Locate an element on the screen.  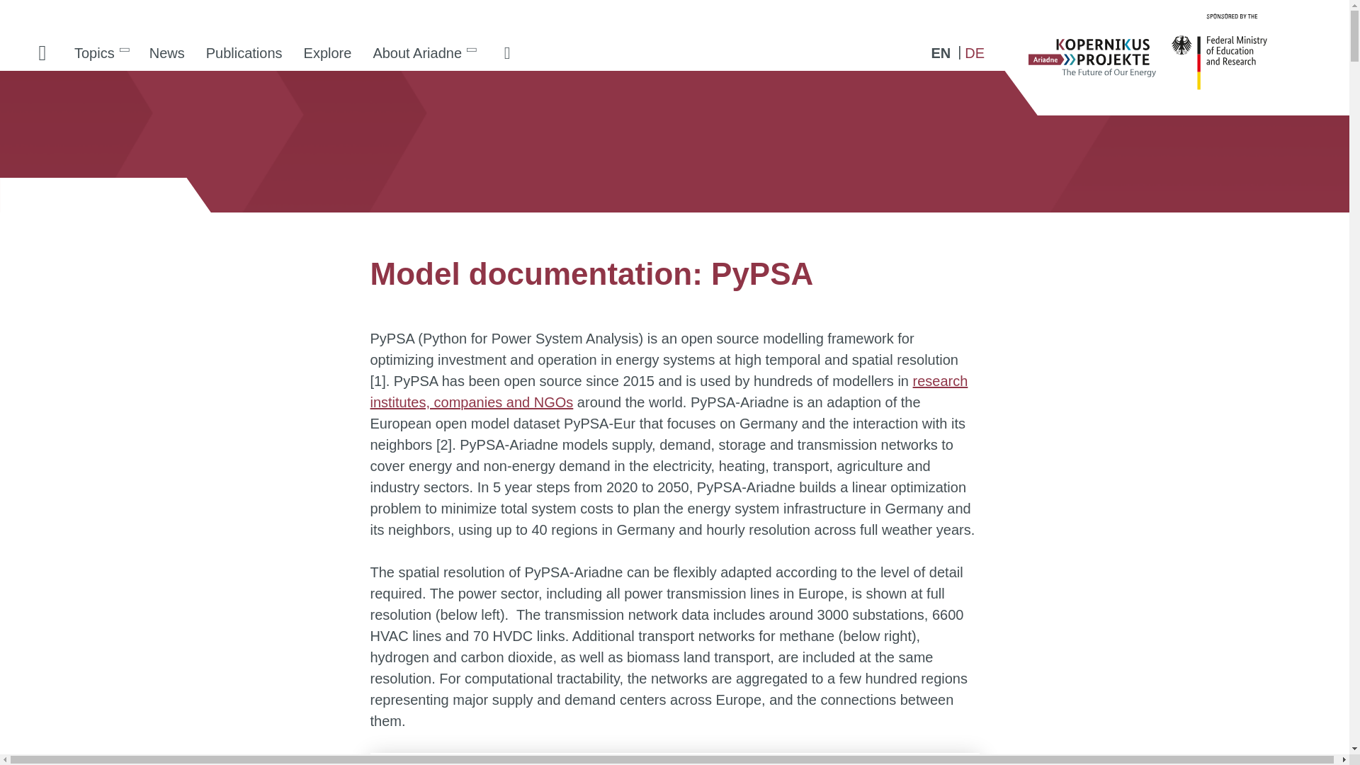
Topics is located at coordinates (101, 52).